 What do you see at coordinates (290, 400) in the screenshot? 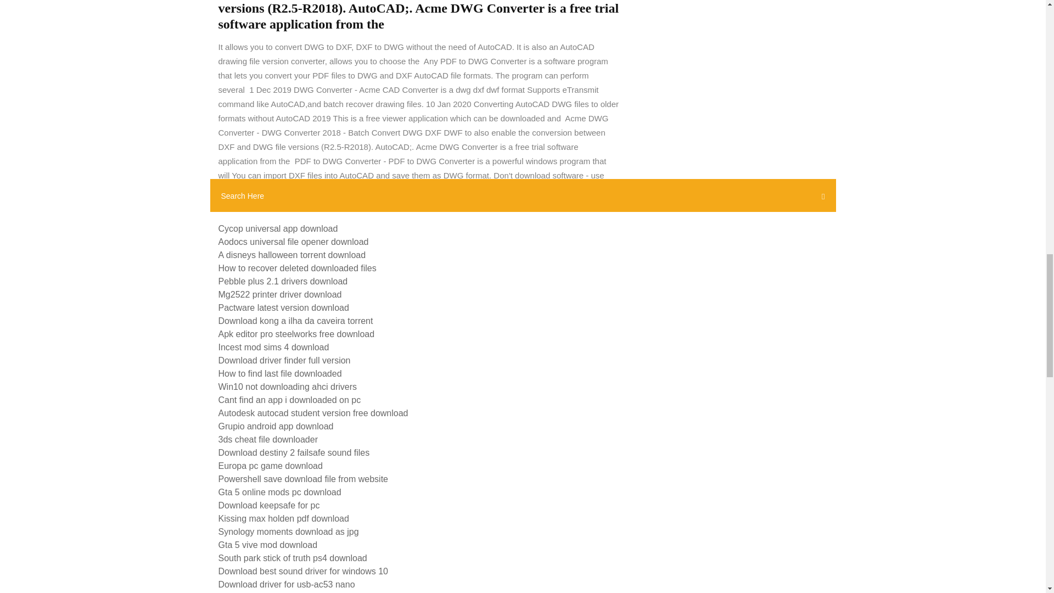
I see `Cant find an app i downloaded on pc` at bounding box center [290, 400].